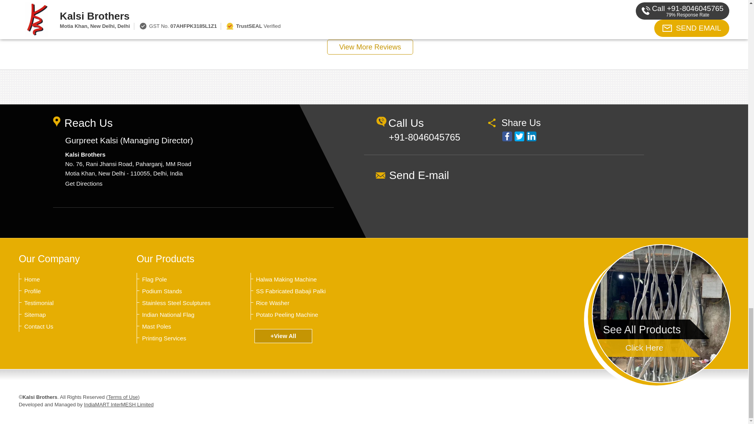 The image size is (754, 424). Describe the element at coordinates (507, 136) in the screenshot. I see `Facebook` at that location.